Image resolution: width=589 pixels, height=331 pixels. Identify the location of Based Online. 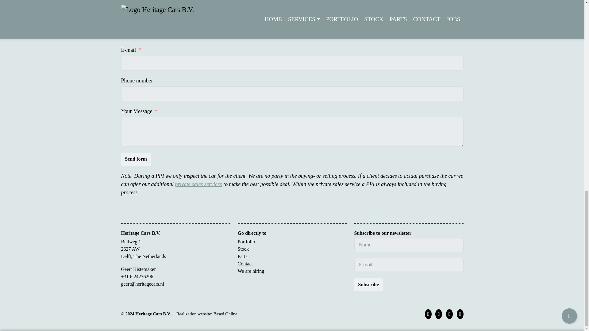
(225, 314).